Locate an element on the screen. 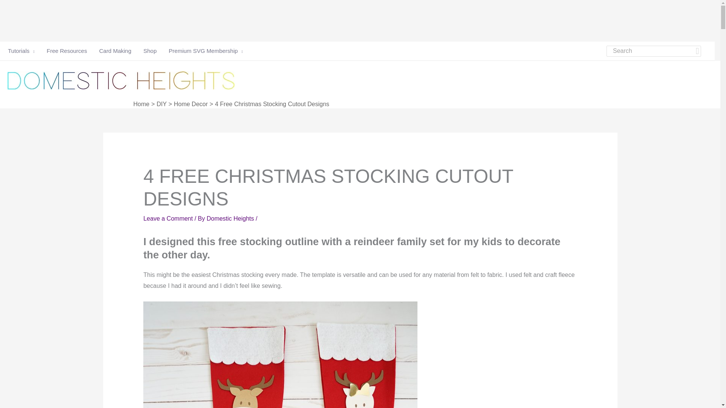  DIY is located at coordinates (162, 104).